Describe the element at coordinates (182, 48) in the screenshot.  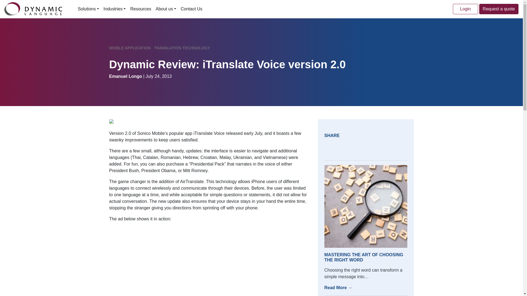
I see `TRANSLATION TECHNOLOGY` at that location.